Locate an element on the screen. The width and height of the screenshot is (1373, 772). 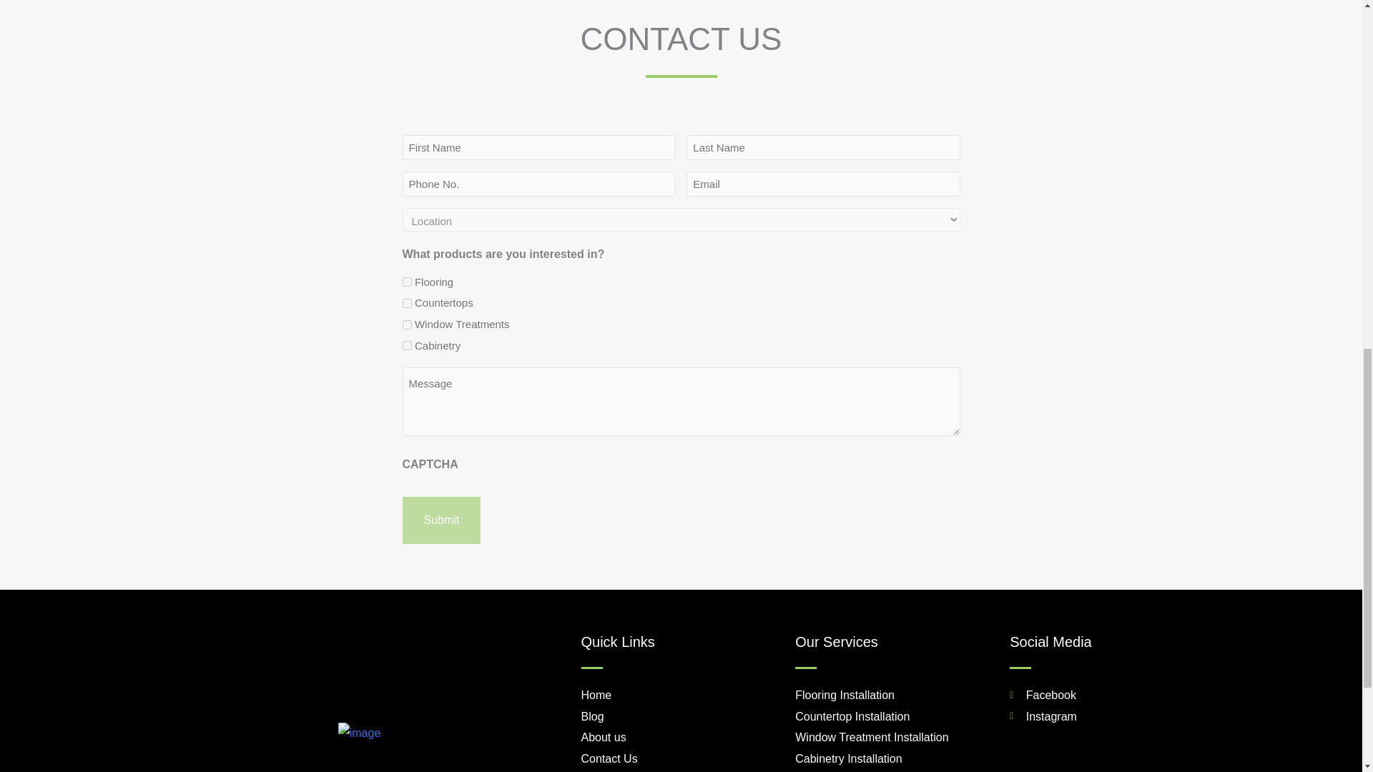
Submit is located at coordinates (441, 520).